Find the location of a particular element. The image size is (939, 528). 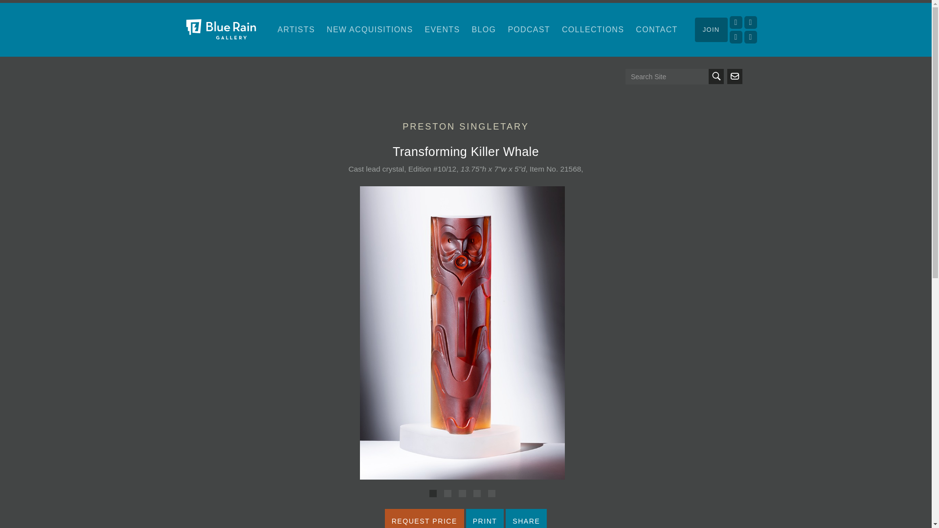

PRESTON SINGLETARY is located at coordinates (466, 126).